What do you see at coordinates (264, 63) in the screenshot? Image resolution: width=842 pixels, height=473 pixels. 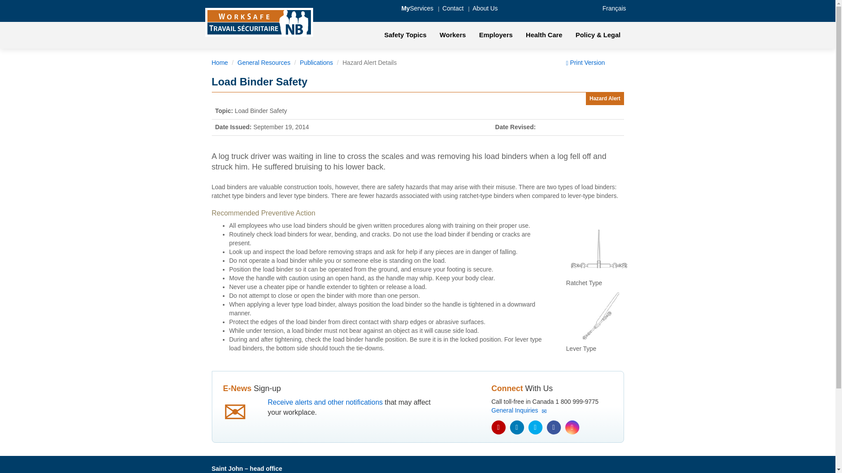 I see `General Resources` at bounding box center [264, 63].